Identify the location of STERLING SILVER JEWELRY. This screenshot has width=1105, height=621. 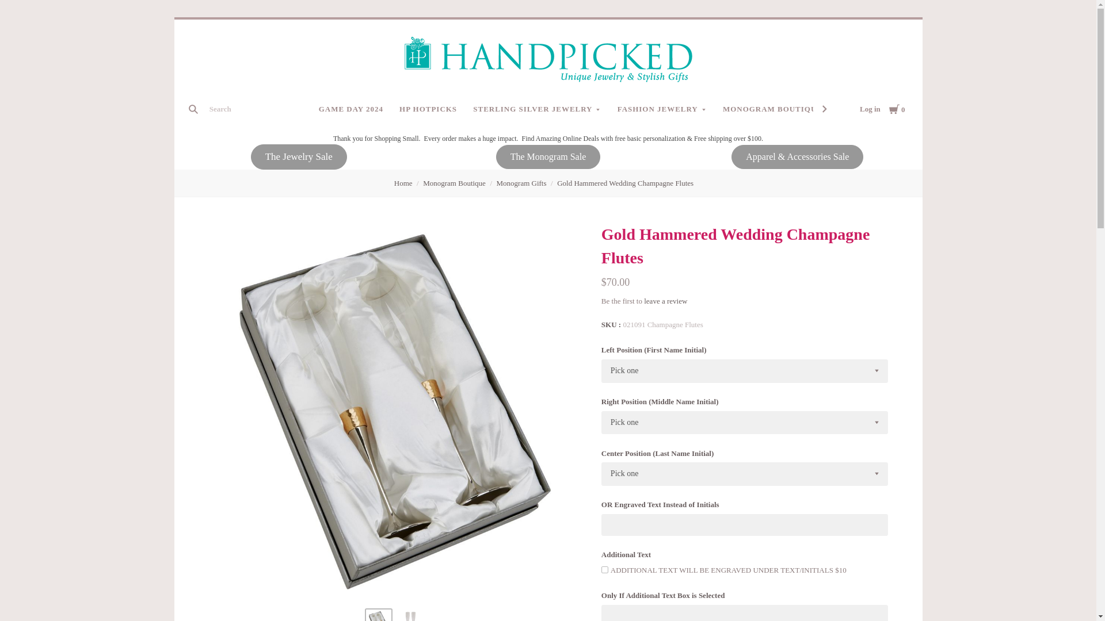
(537, 109).